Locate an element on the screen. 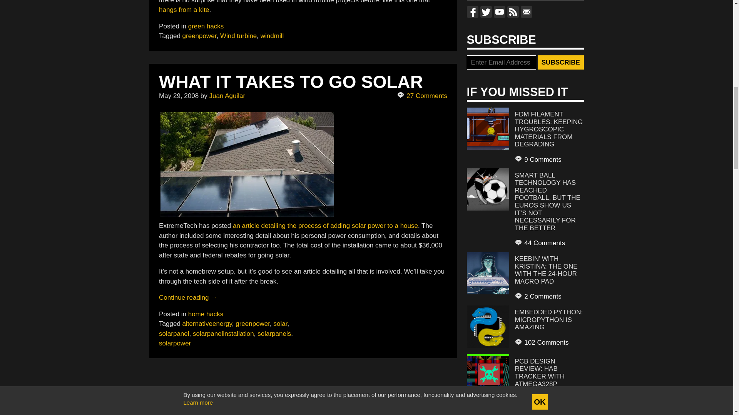 The width and height of the screenshot is (739, 415). 27 Comments is located at coordinates (423, 96).